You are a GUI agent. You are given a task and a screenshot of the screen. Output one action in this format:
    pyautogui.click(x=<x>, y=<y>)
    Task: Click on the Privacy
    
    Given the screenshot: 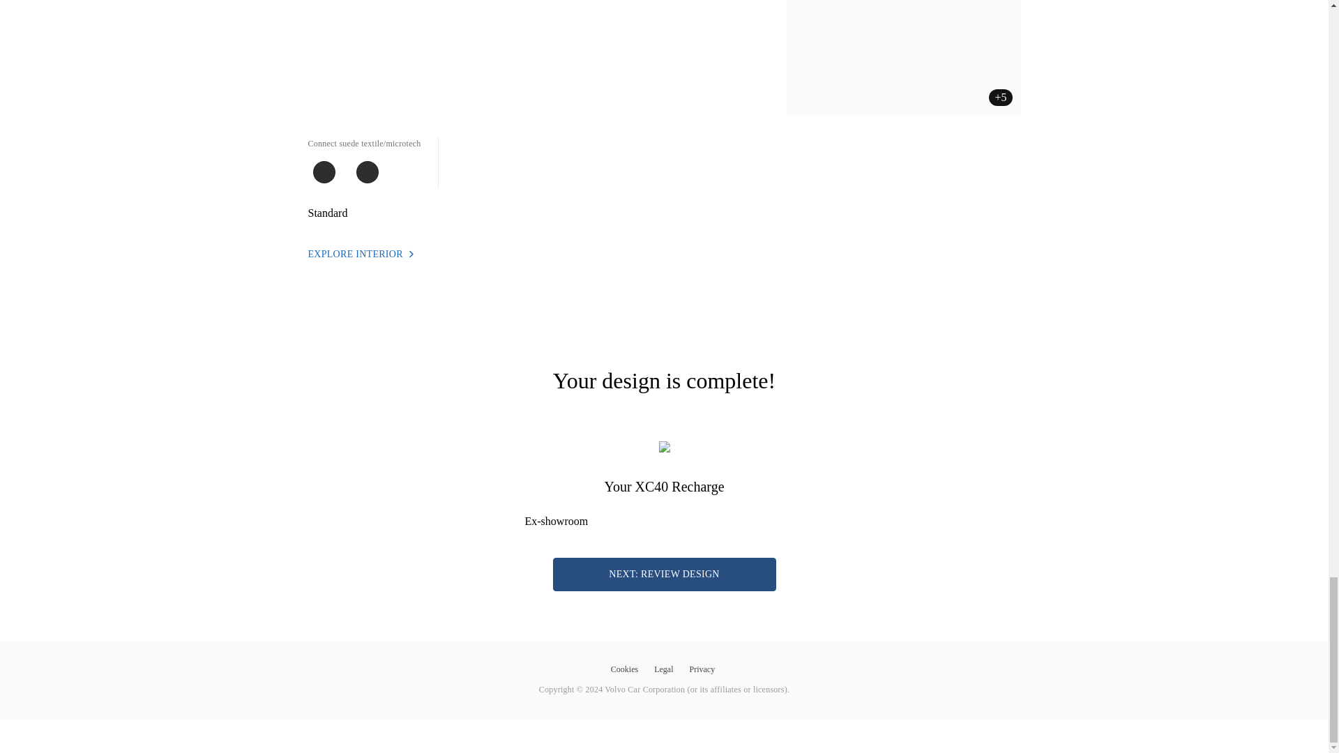 What is the action you would take?
    pyautogui.click(x=703, y=668)
    